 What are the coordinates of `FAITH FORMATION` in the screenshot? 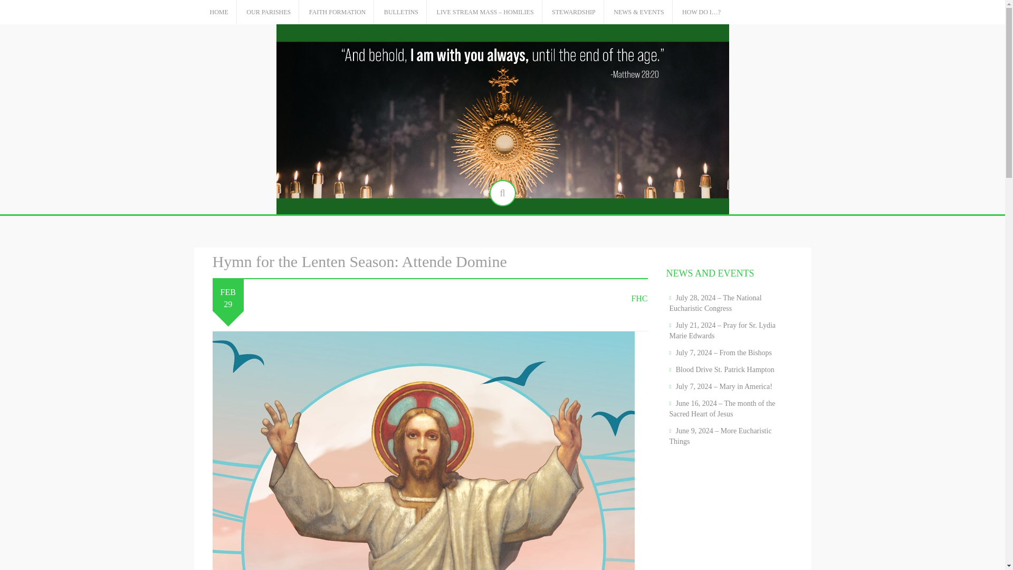 It's located at (337, 13).